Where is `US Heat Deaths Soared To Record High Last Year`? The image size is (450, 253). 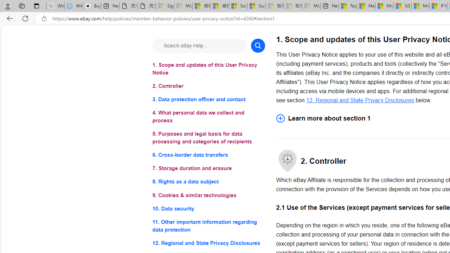 US Heat Deaths Soared To Record High Last Year is located at coordinates (402, 6).